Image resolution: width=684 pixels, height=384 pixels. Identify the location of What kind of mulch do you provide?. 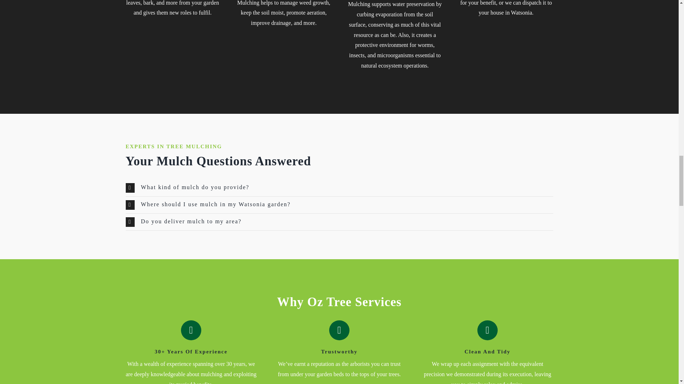
(339, 188).